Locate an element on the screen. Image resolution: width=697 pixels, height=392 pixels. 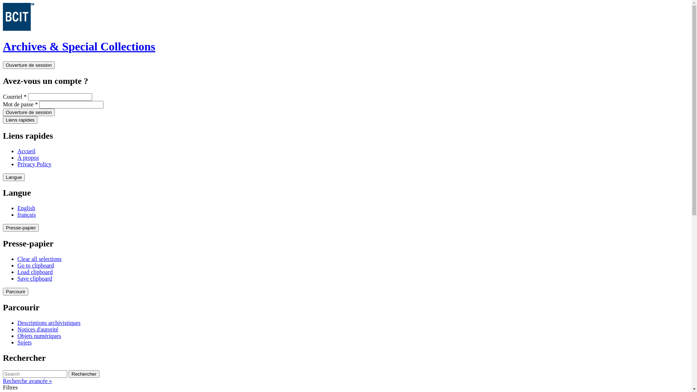
Filtres is located at coordinates (10, 388).